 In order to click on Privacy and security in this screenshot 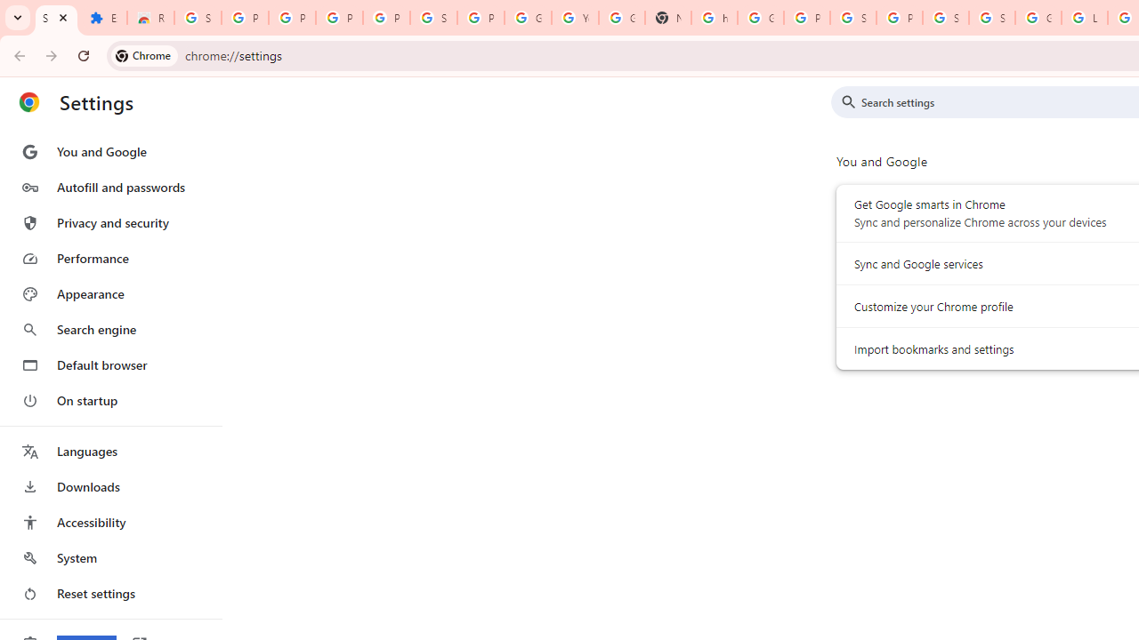, I will do `click(110, 222)`.